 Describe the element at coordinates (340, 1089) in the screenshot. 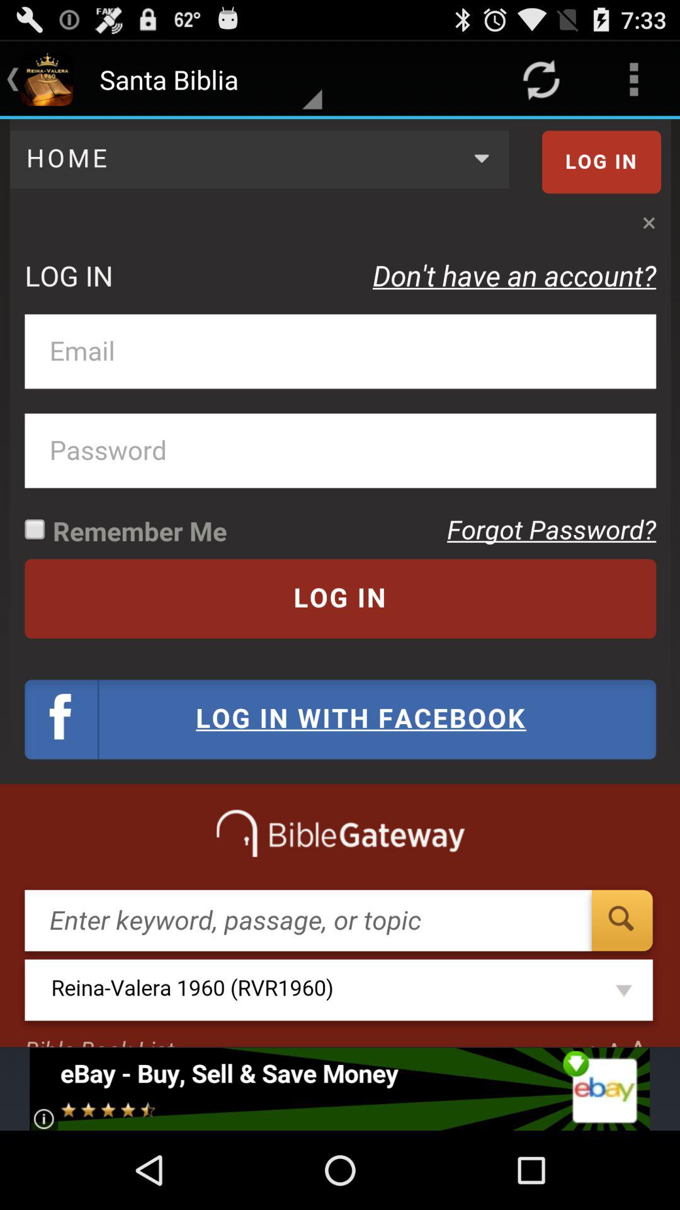

I see `select advertisement` at that location.